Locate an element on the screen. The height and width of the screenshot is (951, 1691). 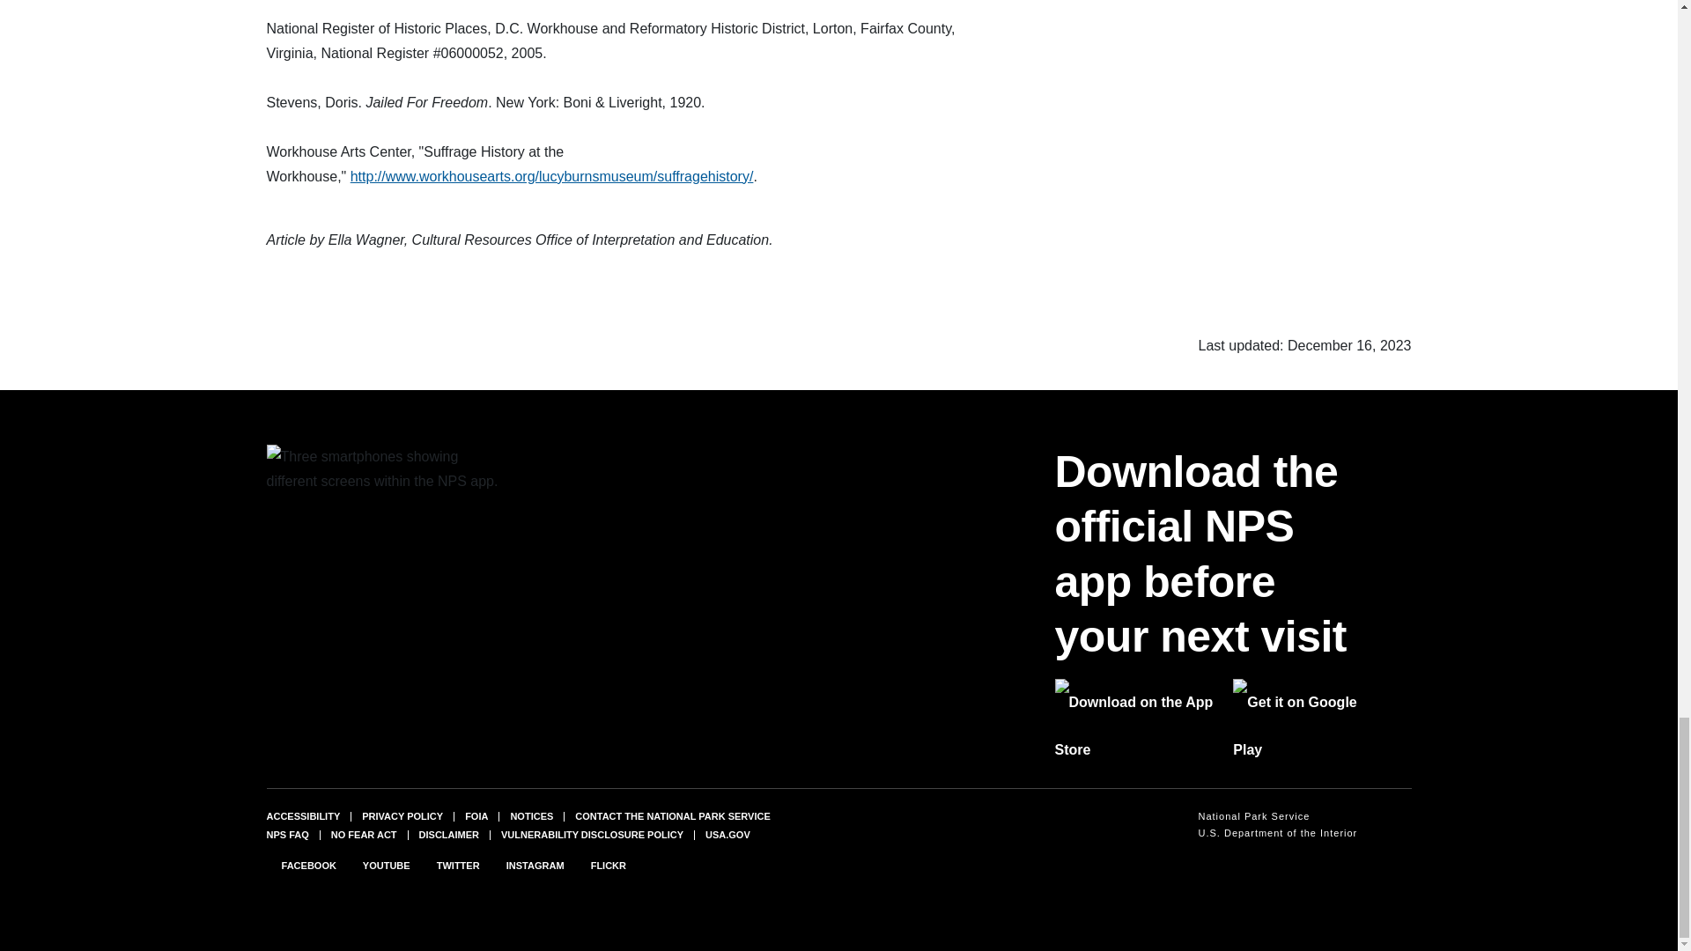
National Park Service is located at coordinates (1277, 817).